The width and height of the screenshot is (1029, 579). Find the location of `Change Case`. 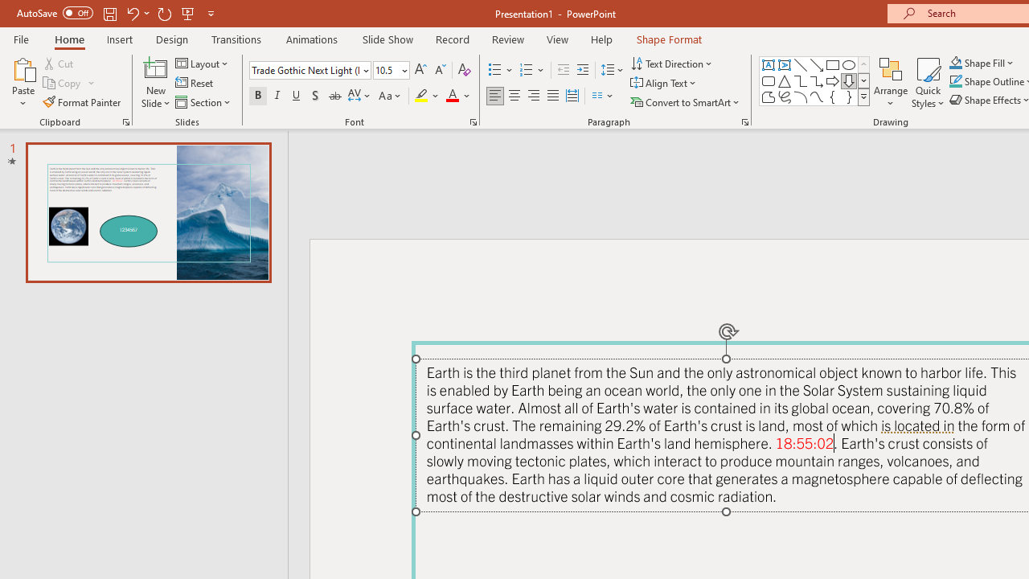

Change Case is located at coordinates (391, 96).